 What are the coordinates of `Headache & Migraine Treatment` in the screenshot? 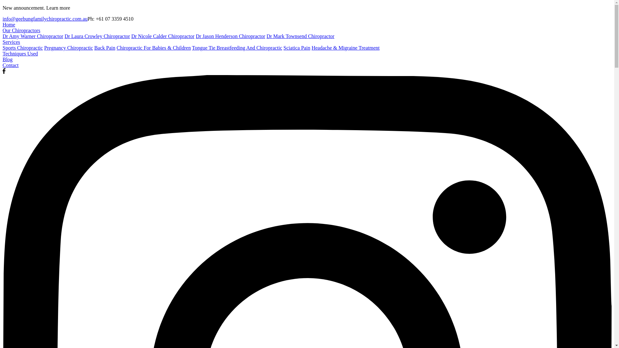 It's located at (346, 48).